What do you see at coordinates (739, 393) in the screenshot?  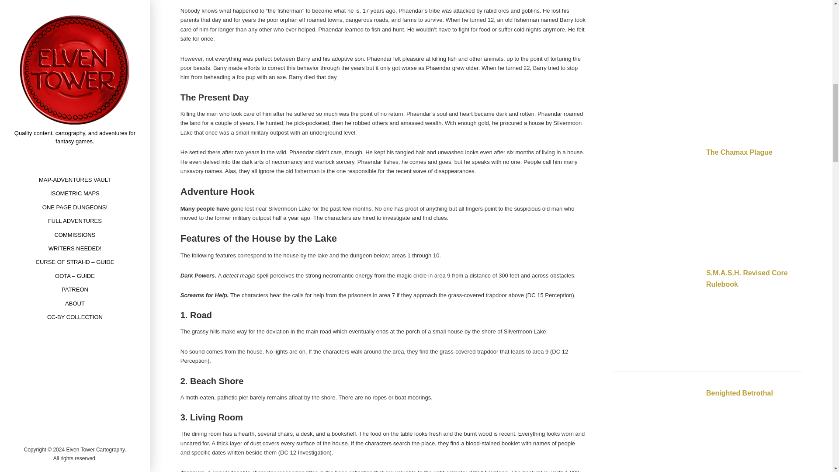 I see `Benighted Betrothal` at bounding box center [739, 393].